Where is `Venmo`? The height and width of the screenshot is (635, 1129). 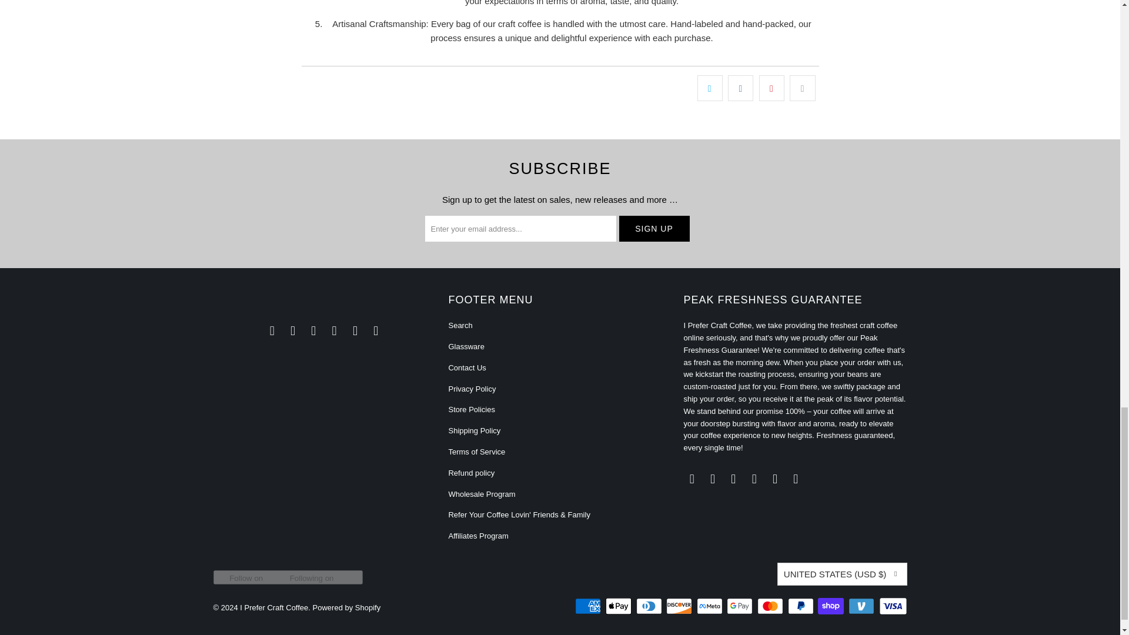 Venmo is located at coordinates (863, 606).